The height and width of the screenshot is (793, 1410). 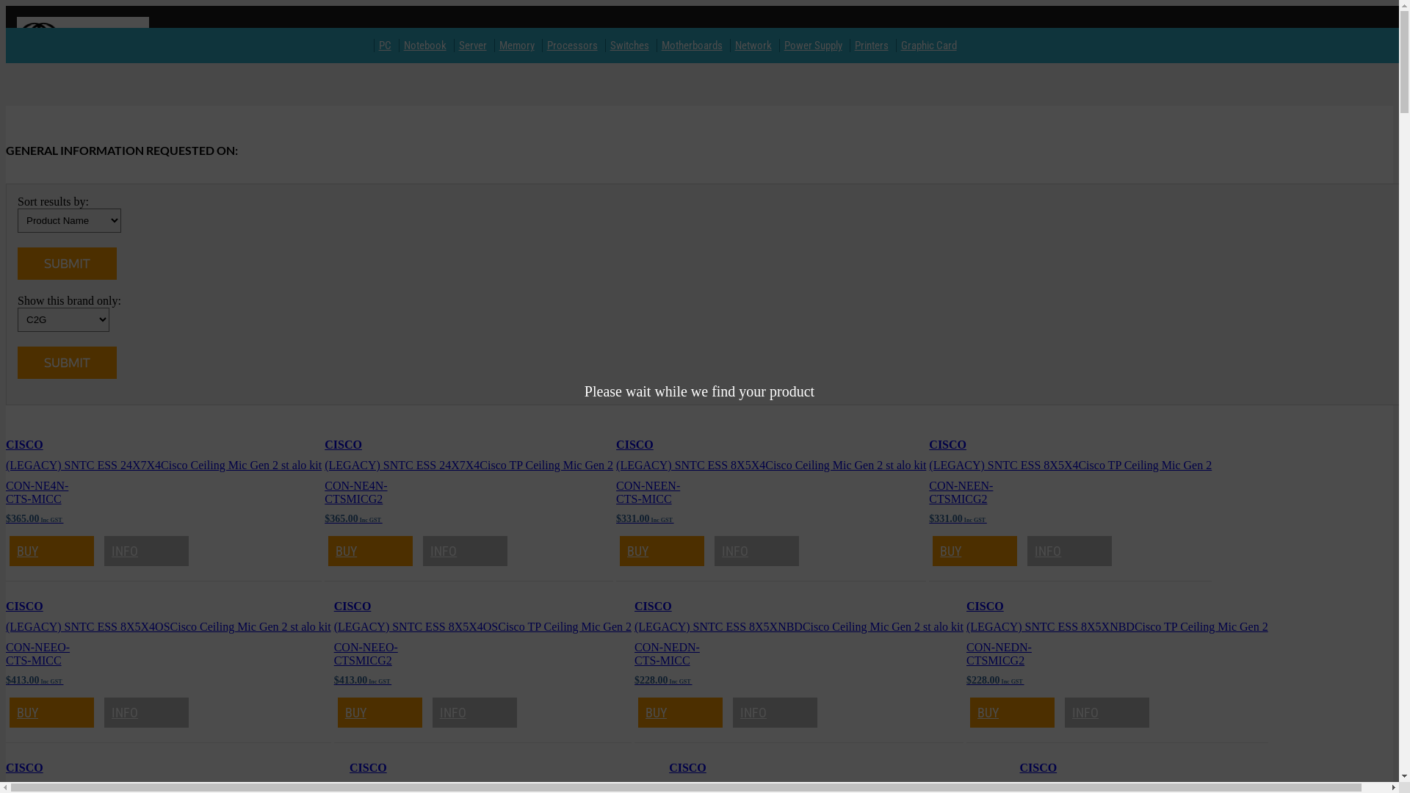 I want to click on INFO, so click(x=1069, y=551).